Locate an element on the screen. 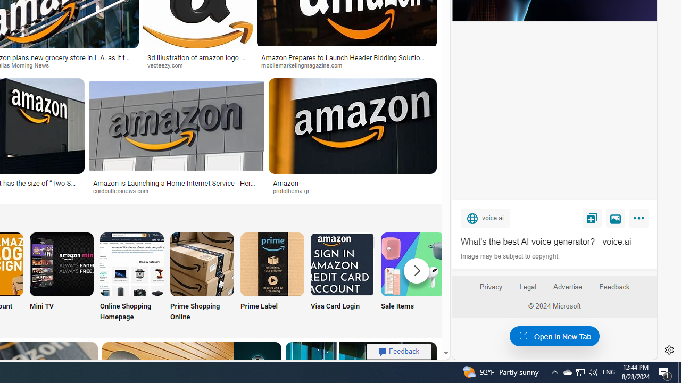  Sale Items is located at coordinates (412, 278).